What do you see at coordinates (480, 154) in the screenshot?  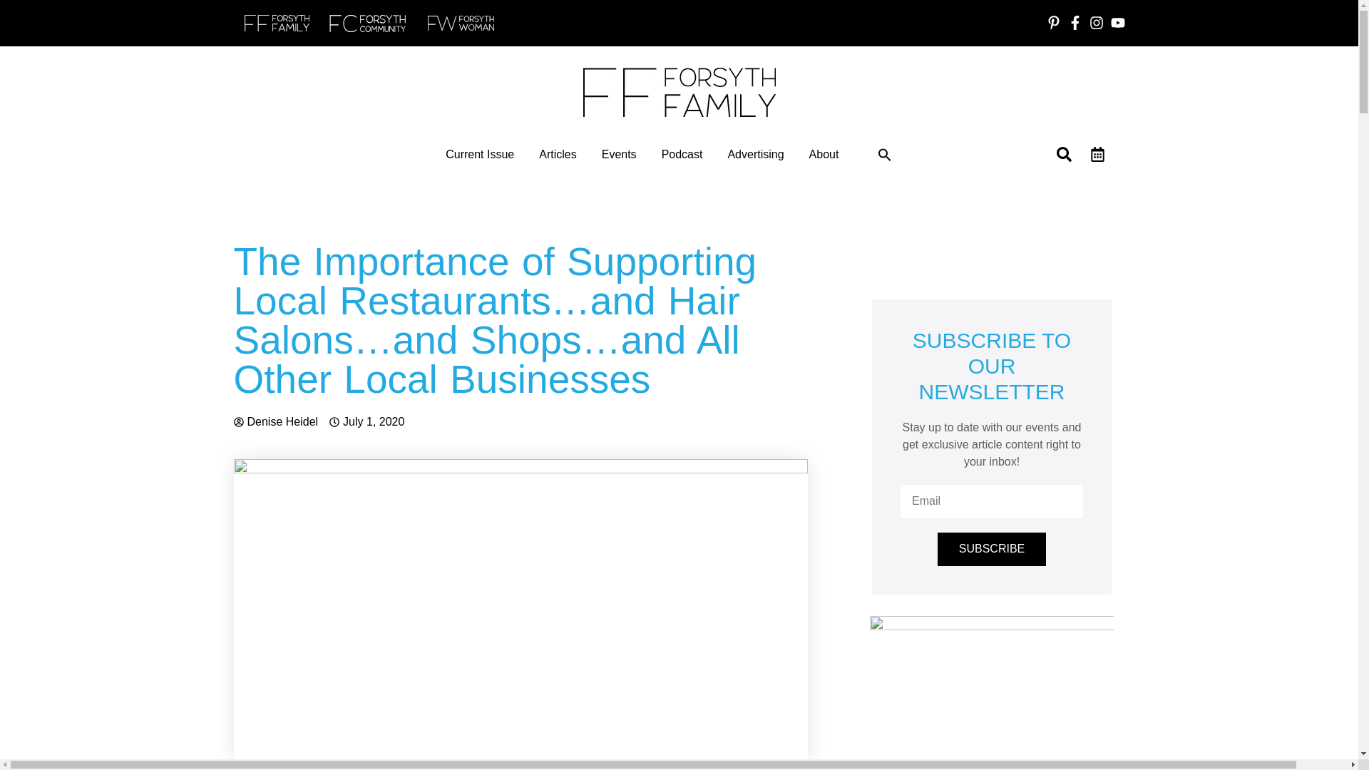 I see `Current Issue` at bounding box center [480, 154].